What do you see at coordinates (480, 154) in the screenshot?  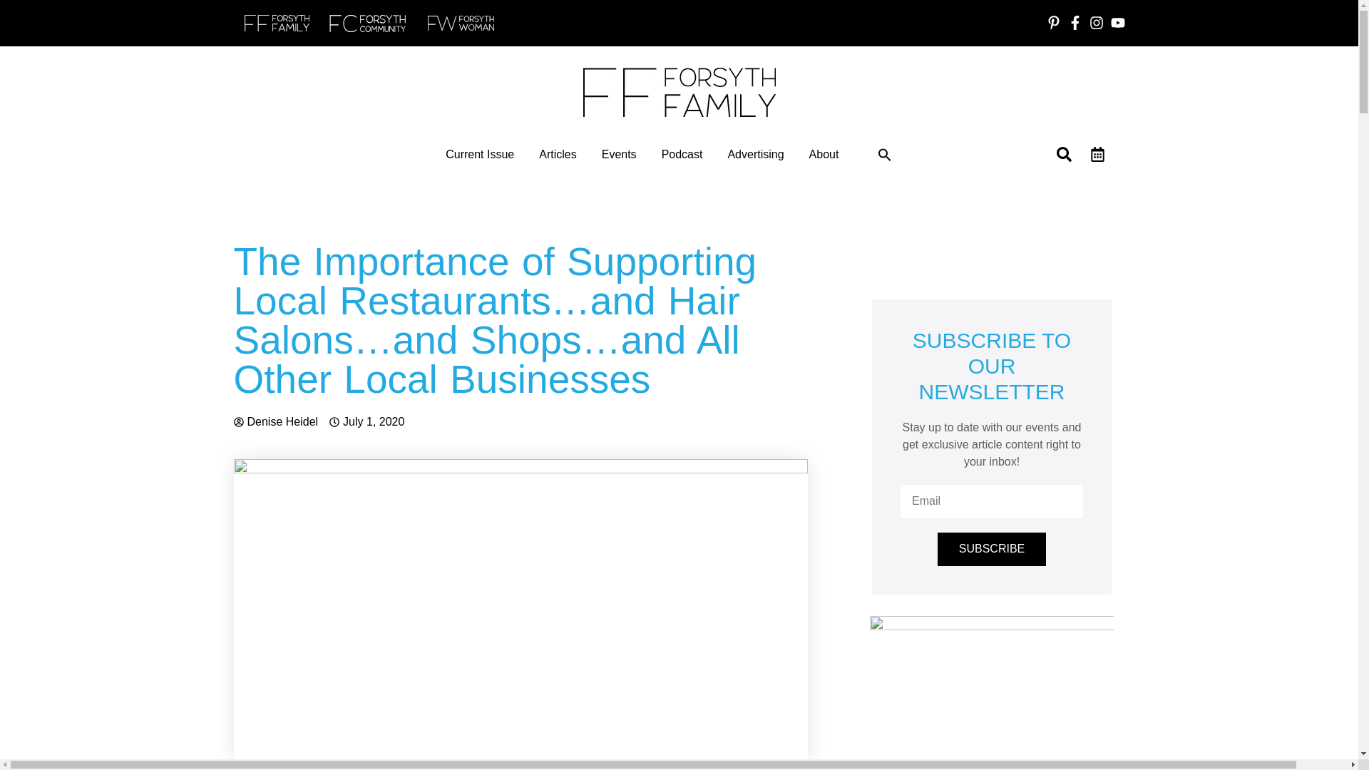 I see `Current Issue` at bounding box center [480, 154].